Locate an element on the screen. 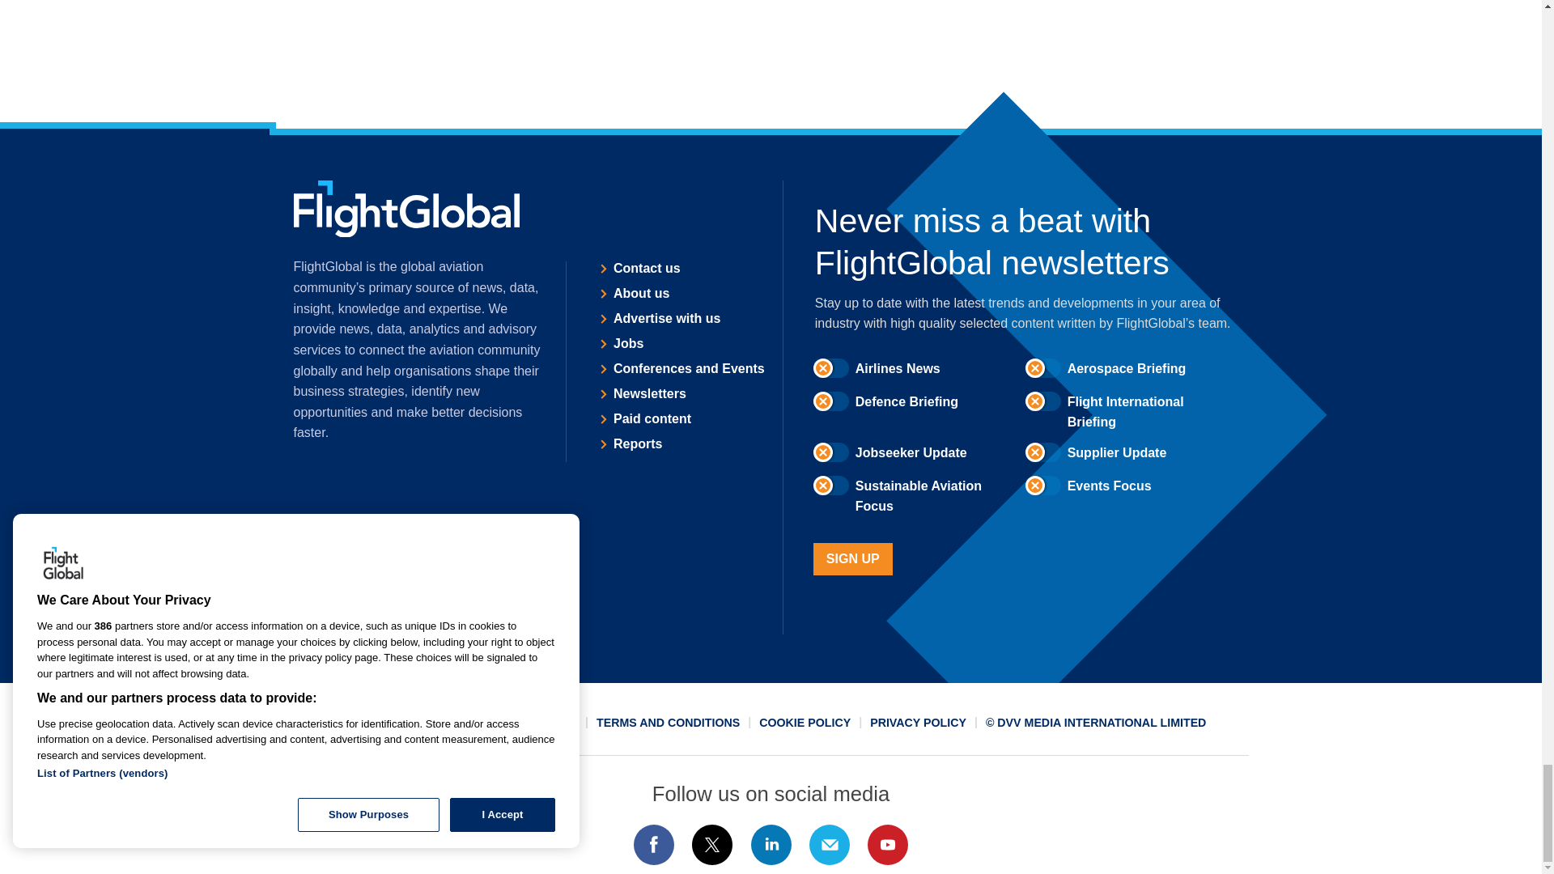 Image resolution: width=1554 pixels, height=874 pixels. Email us is located at coordinates (829, 845).